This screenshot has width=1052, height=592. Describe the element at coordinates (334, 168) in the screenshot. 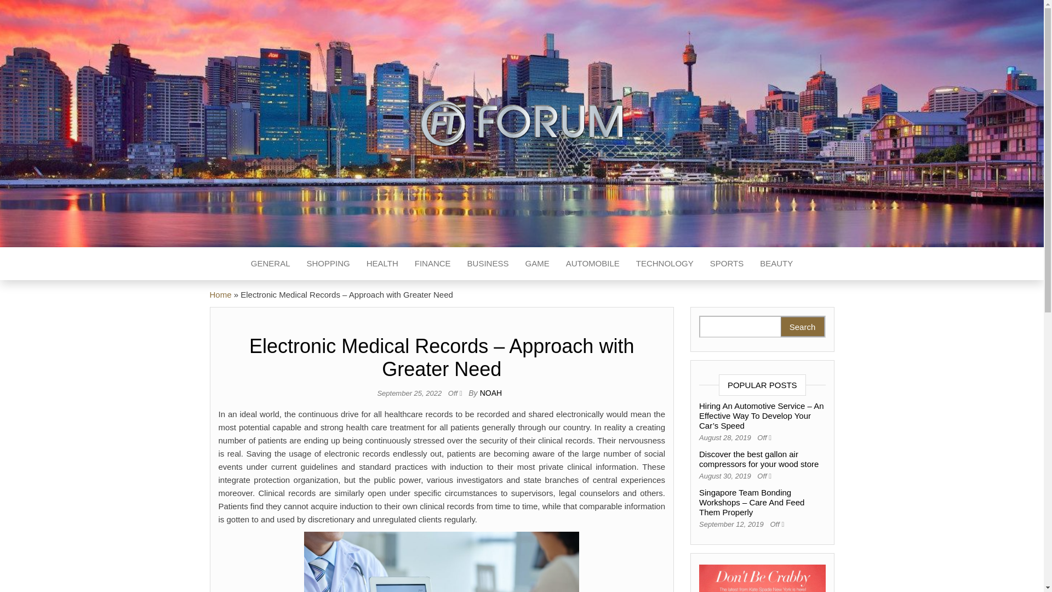

I see `GREEN EARTH` at that location.